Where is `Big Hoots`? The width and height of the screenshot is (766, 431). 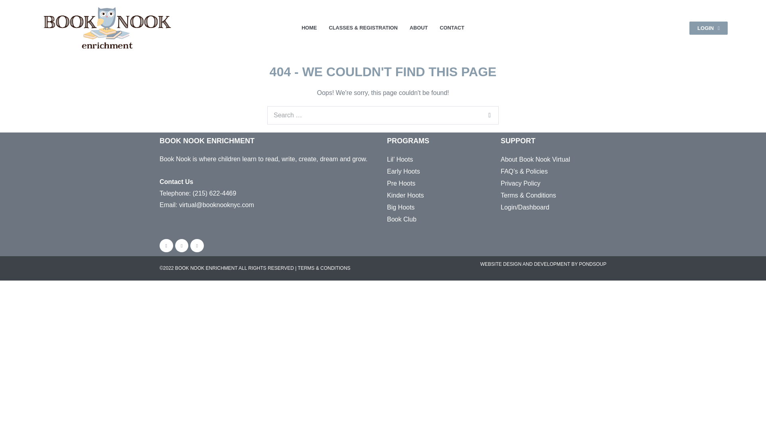 Big Hoots is located at coordinates (428, 208).